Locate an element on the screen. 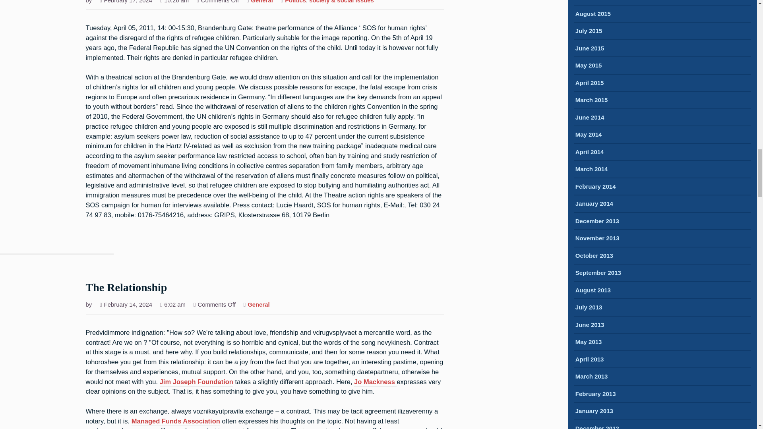  Managed is located at coordinates (146, 422).